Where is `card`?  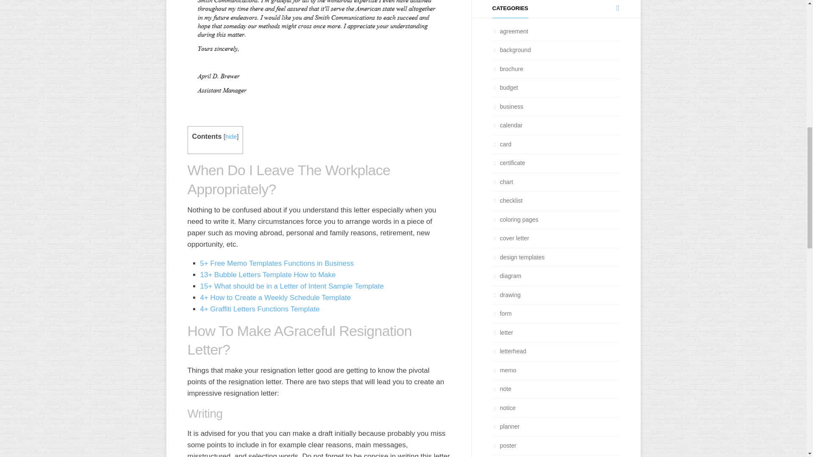 card is located at coordinates (501, 143).